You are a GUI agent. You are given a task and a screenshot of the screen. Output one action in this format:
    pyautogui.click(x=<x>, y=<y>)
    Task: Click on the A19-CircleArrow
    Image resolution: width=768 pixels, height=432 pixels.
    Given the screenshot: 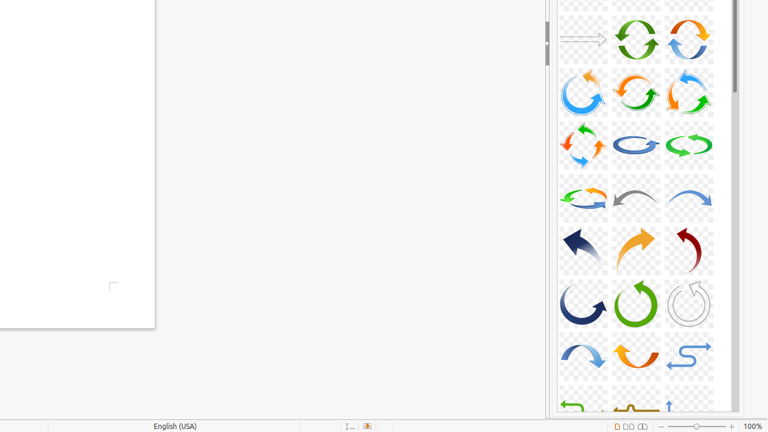 What is the action you would take?
    pyautogui.click(x=583, y=145)
    